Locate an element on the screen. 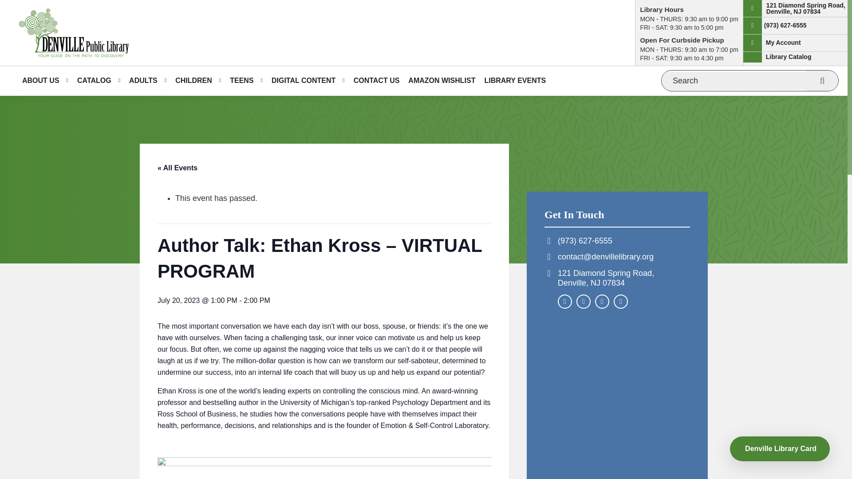  CHILDREN is located at coordinates (198, 81).